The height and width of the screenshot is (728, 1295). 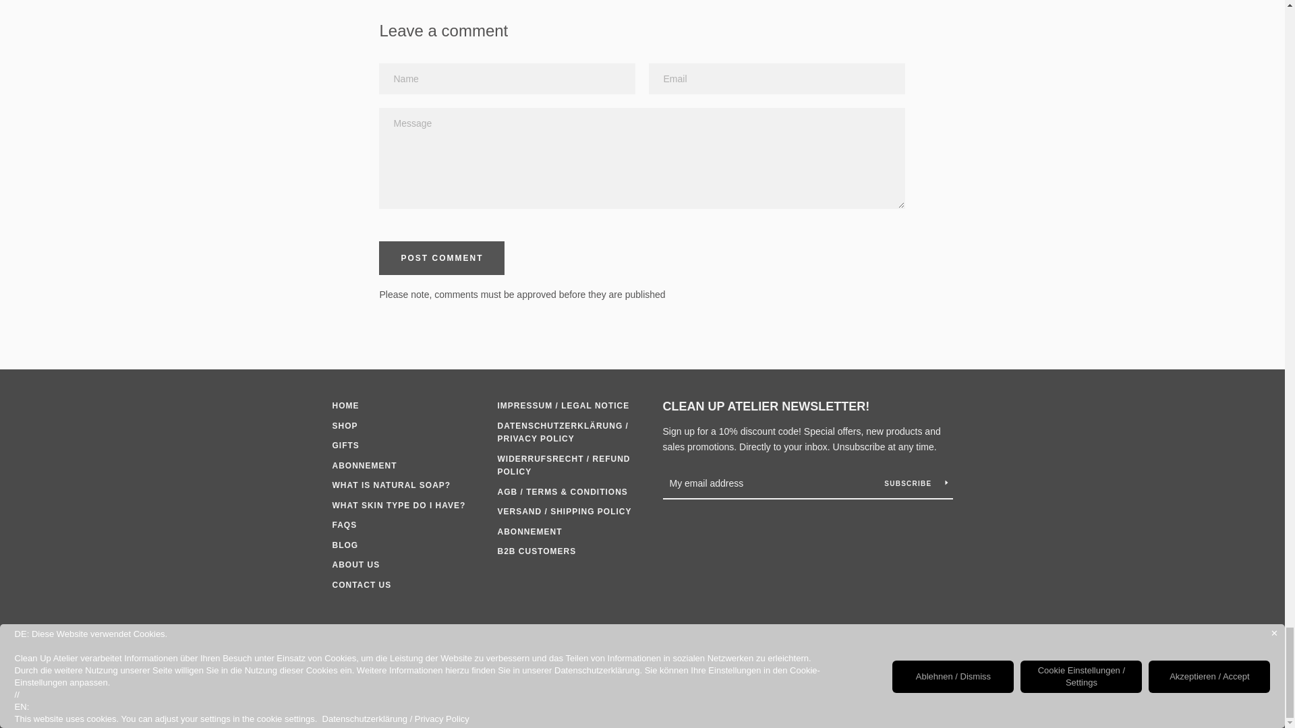 I want to click on Shop Pay, so click(x=848, y=657).